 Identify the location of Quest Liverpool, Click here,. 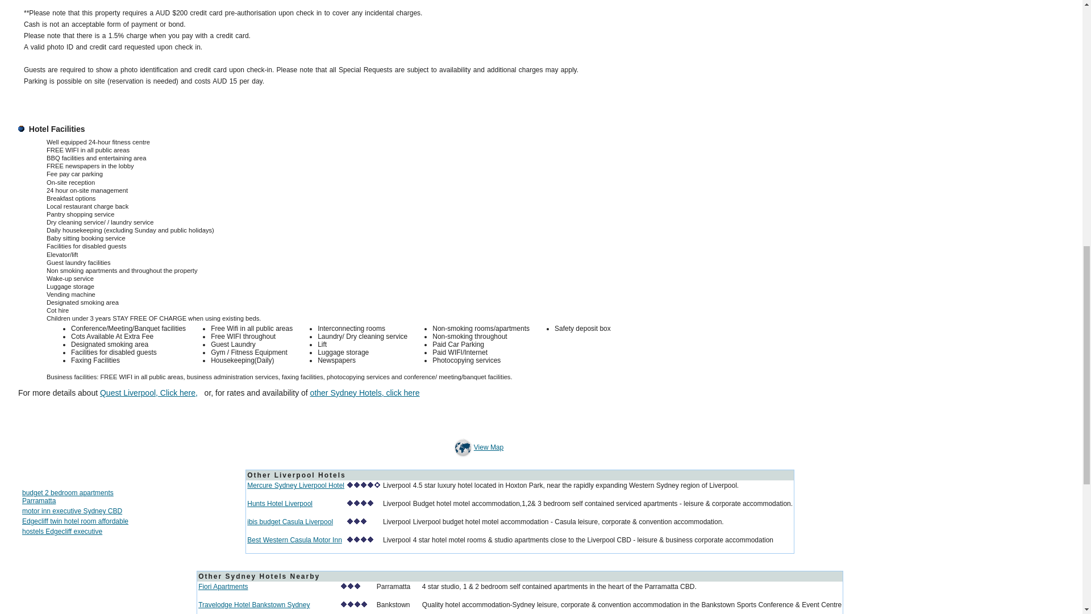
(149, 392).